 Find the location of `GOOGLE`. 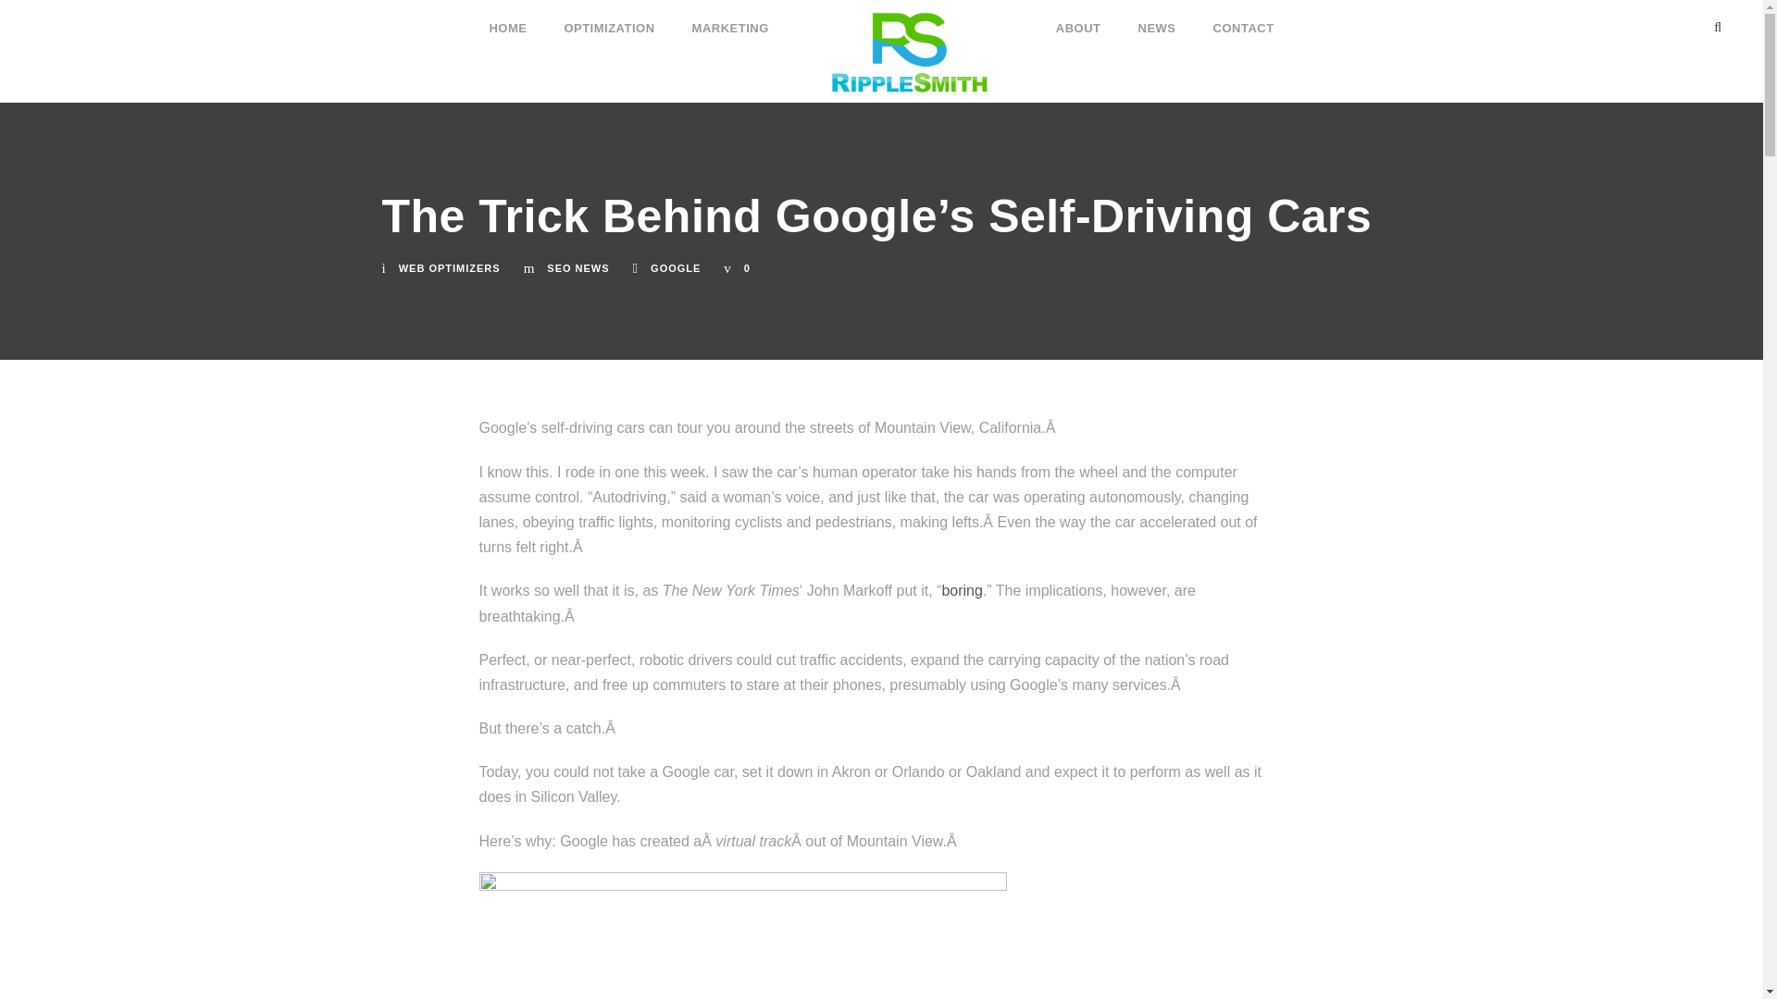

GOOGLE is located at coordinates (675, 268).